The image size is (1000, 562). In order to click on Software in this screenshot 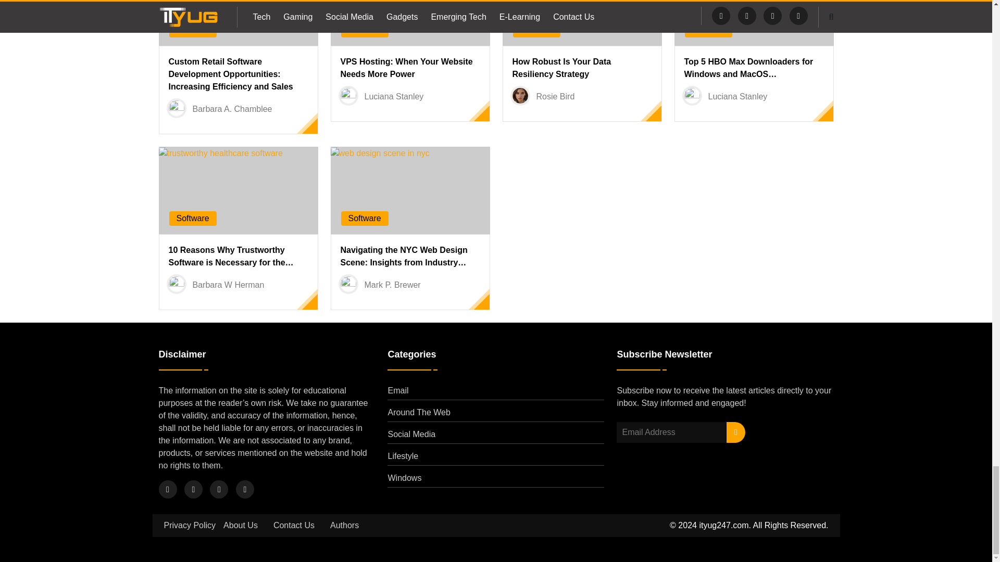, I will do `click(192, 29)`.